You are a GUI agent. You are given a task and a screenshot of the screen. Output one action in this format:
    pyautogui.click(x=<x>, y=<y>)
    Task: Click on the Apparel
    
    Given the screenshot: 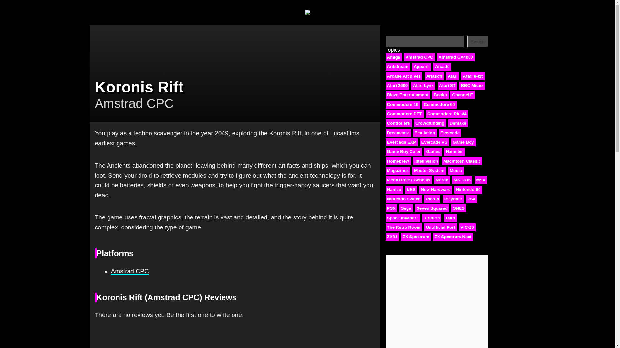 What is the action you would take?
    pyautogui.click(x=422, y=66)
    